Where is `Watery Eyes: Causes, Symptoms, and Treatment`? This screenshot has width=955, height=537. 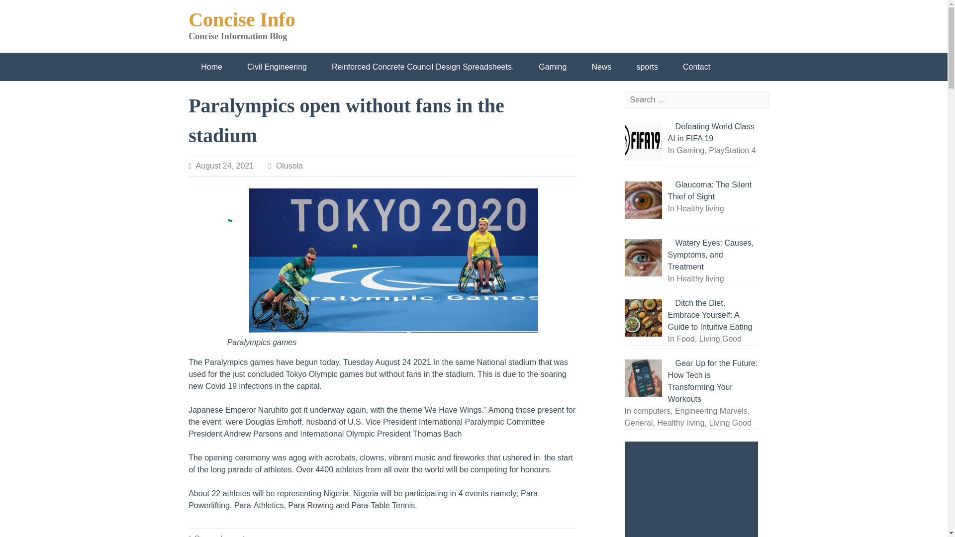
Watery Eyes: Causes, Symptoms, and Treatment is located at coordinates (711, 255).